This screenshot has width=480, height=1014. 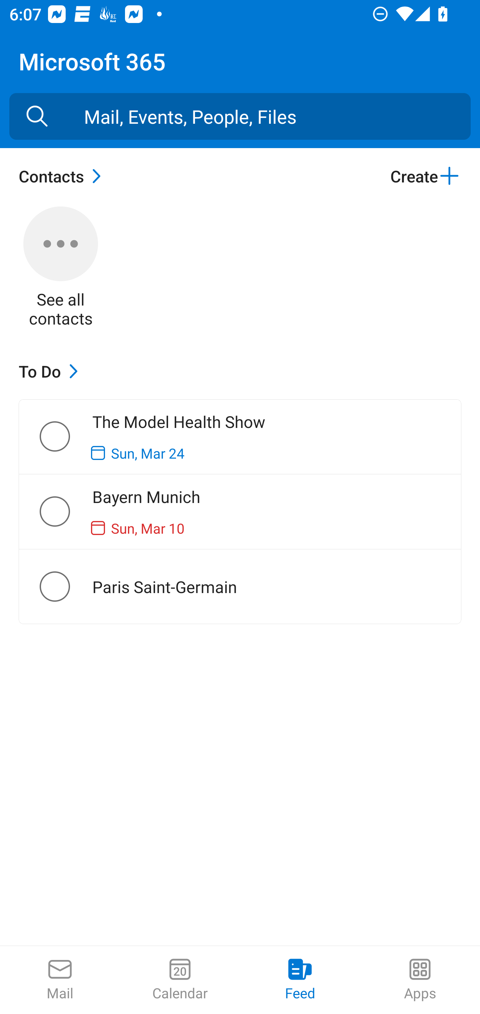 What do you see at coordinates (65, 436) in the screenshot?
I see `The Model Health Show` at bounding box center [65, 436].